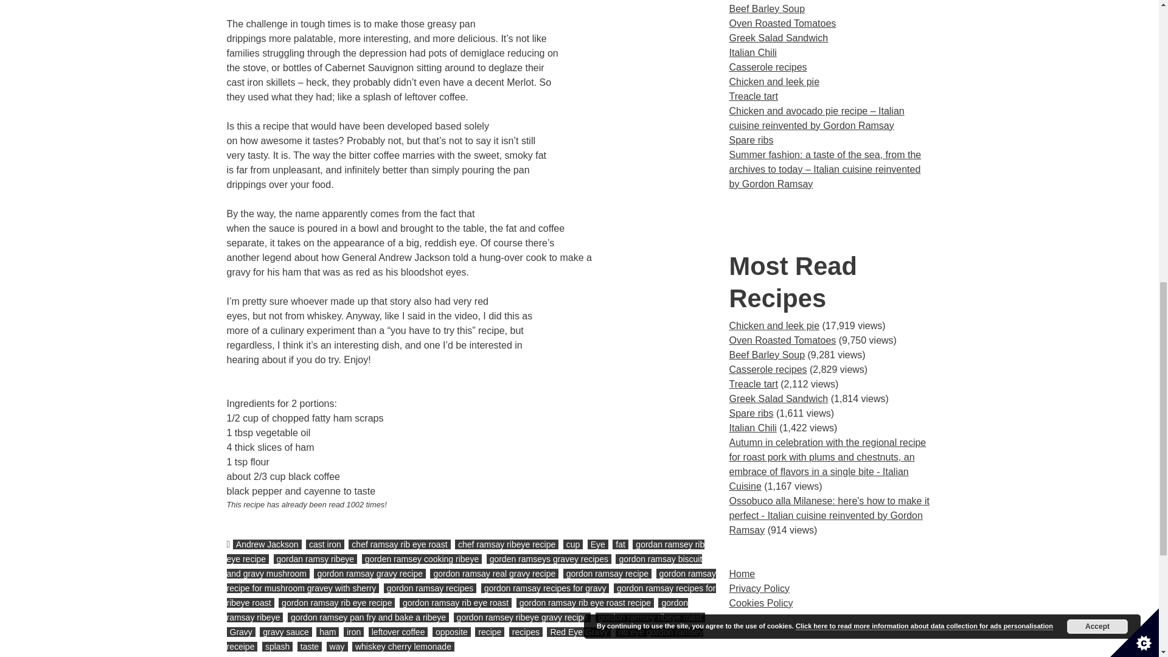 Image resolution: width=1168 pixels, height=657 pixels. I want to click on Oven Roasted Tomatoes, so click(782, 340).